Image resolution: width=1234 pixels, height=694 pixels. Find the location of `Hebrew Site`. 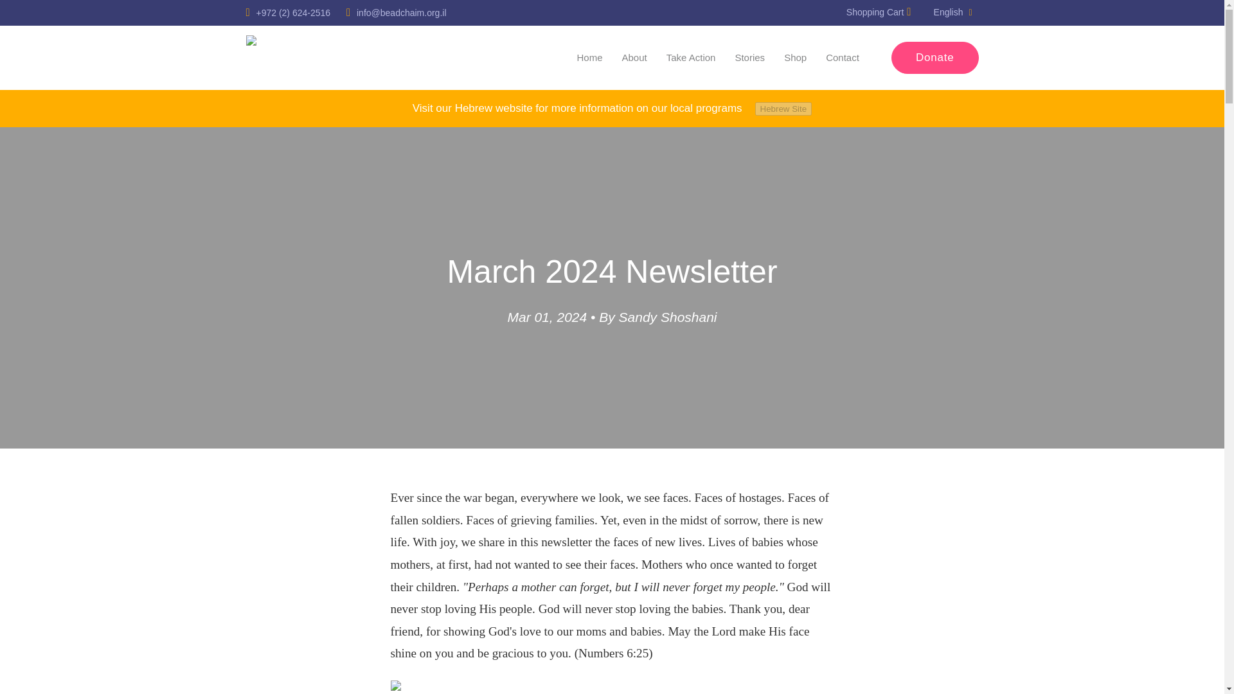

Hebrew Site is located at coordinates (783, 108).